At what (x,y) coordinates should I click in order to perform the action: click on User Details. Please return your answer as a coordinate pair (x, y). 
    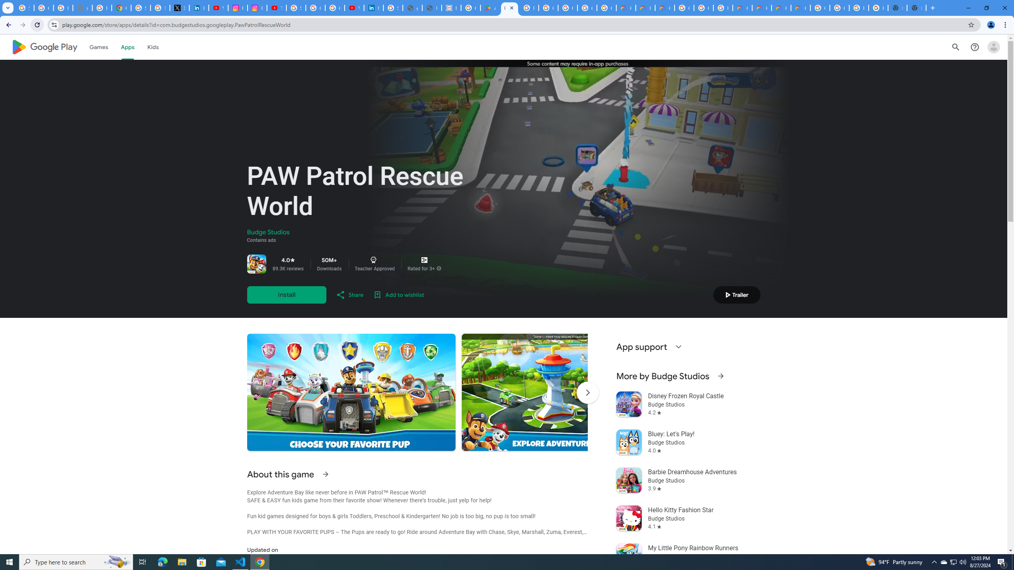
    Looking at the image, I should click on (432, 8).